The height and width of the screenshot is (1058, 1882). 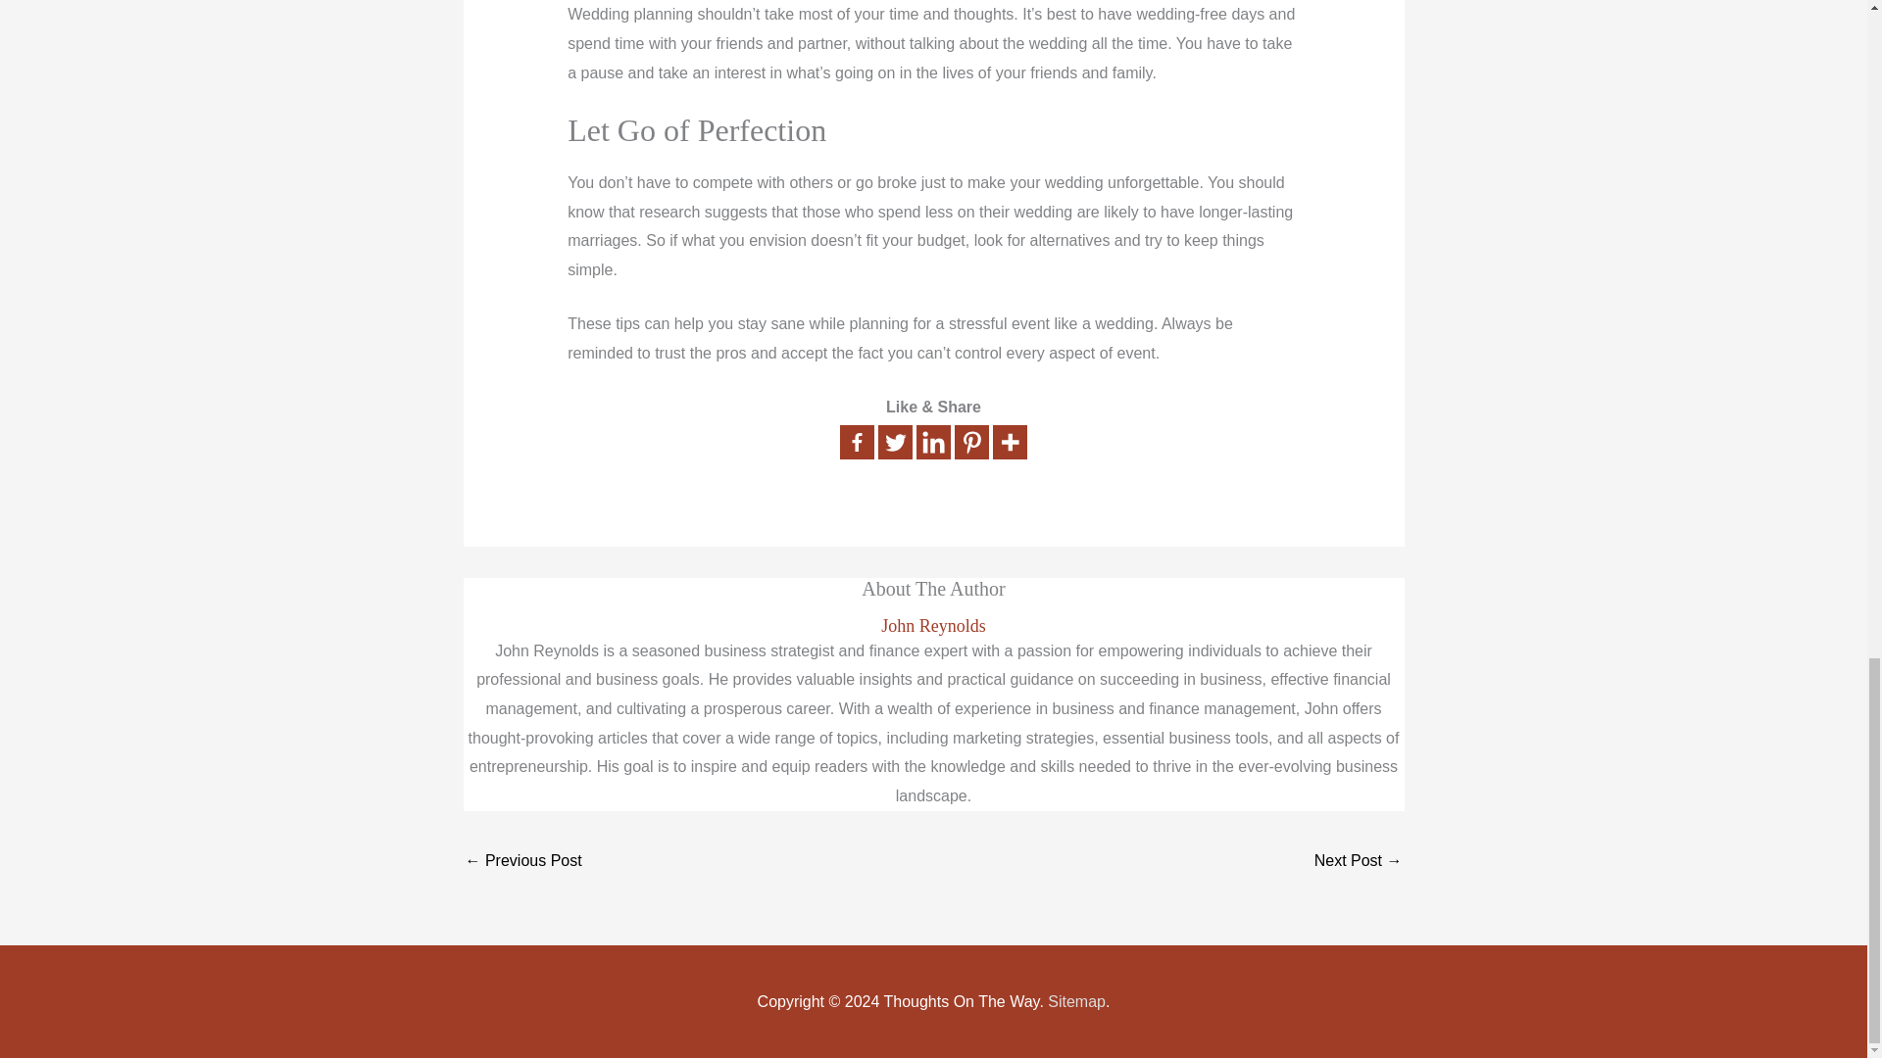 What do you see at coordinates (1076, 1001) in the screenshot?
I see `Sitemap` at bounding box center [1076, 1001].